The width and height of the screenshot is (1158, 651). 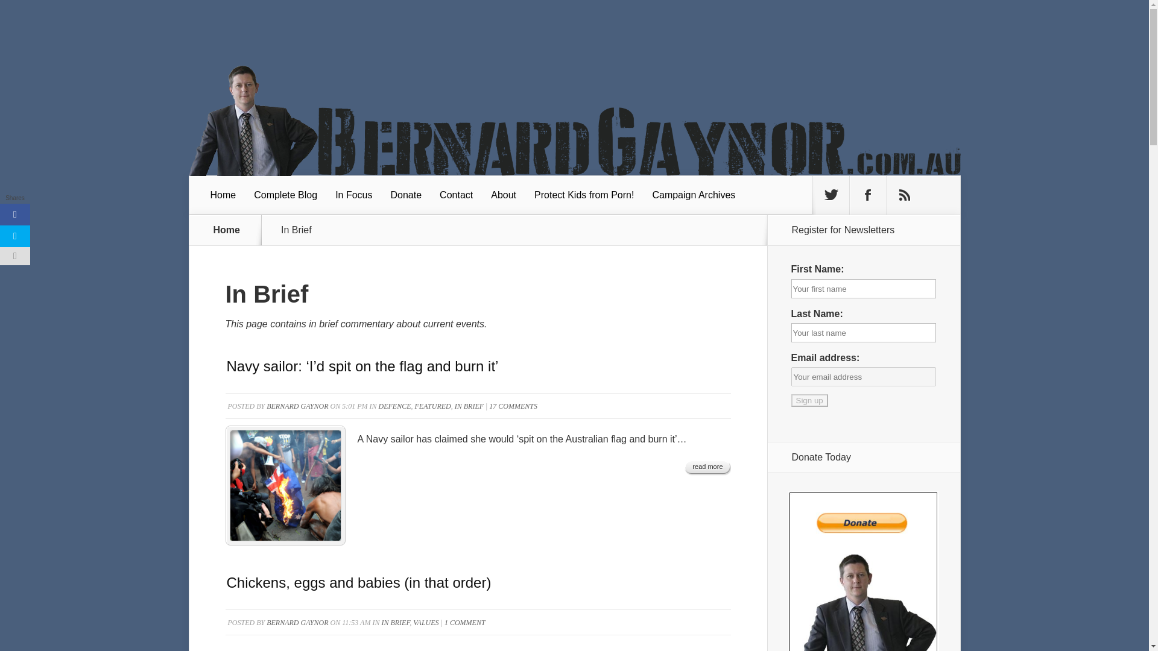 I want to click on Contact, so click(x=456, y=195).